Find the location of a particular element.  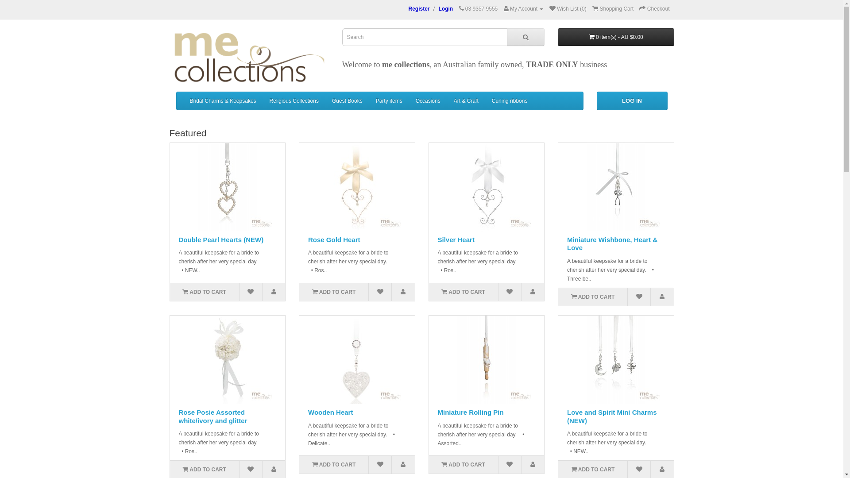

ADD TO CART is located at coordinates (463, 292).